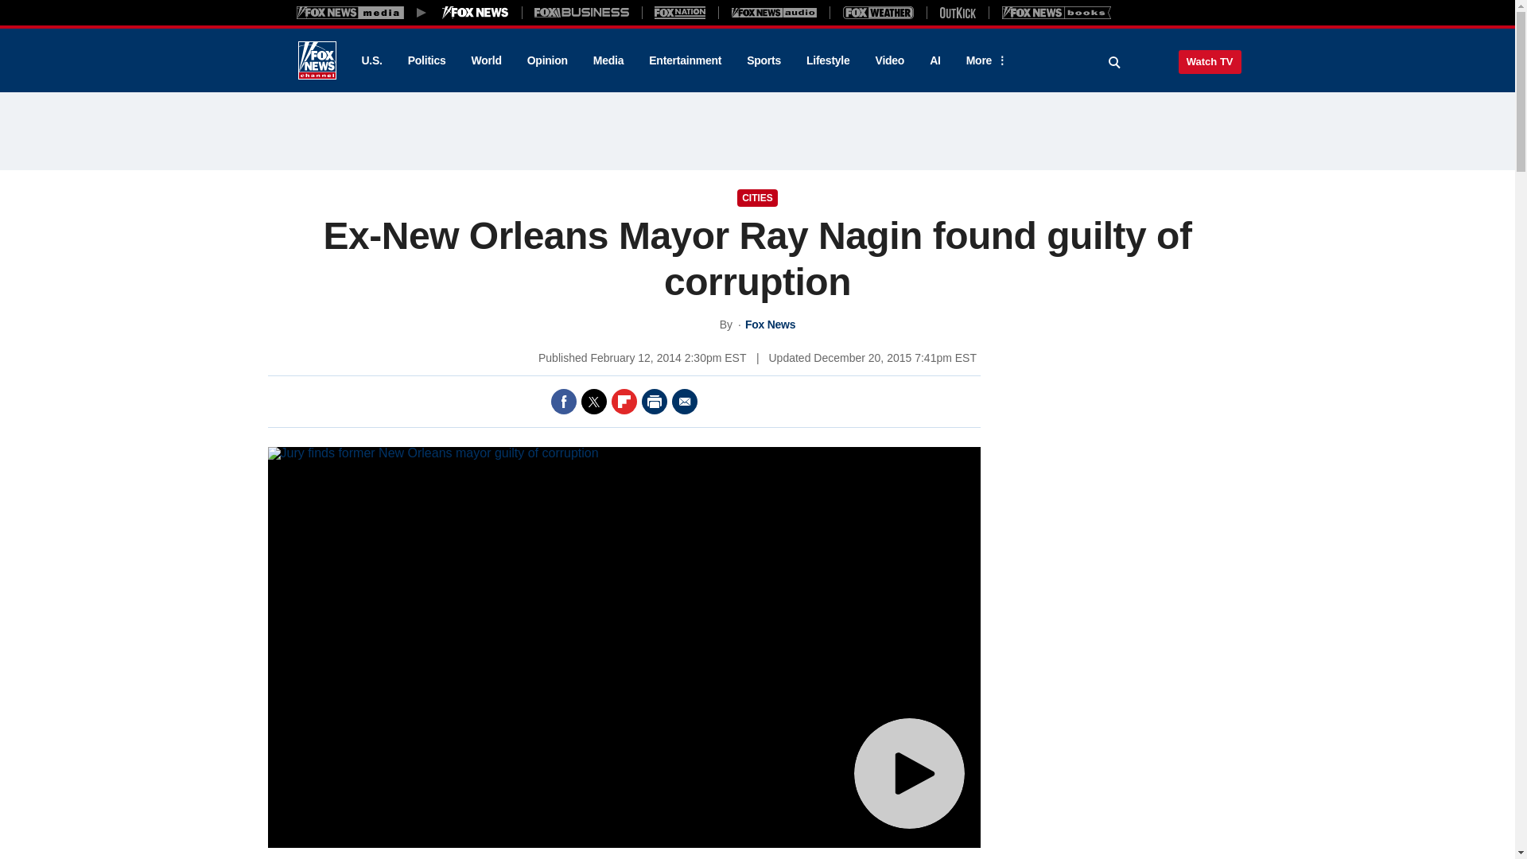 The image size is (1527, 859). Describe the element at coordinates (582, 12) in the screenshot. I see `Fox Business` at that location.